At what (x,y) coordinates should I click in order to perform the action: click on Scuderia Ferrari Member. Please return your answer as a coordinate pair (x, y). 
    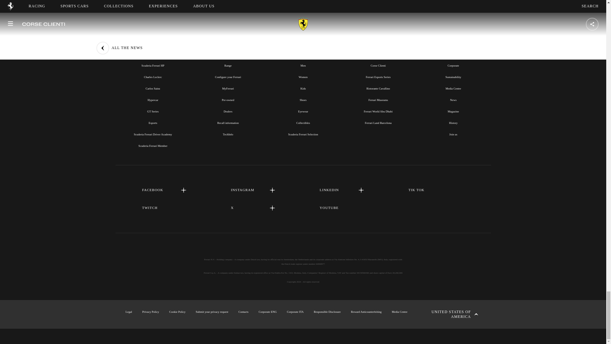
    Looking at the image, I should click on (153, 146).